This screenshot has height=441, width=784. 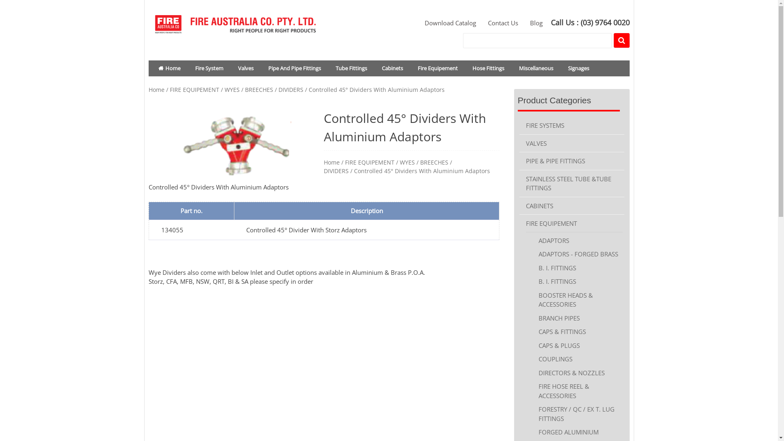 I want to click on FORGED ALUMINIUM, so click(x=568, y=432).